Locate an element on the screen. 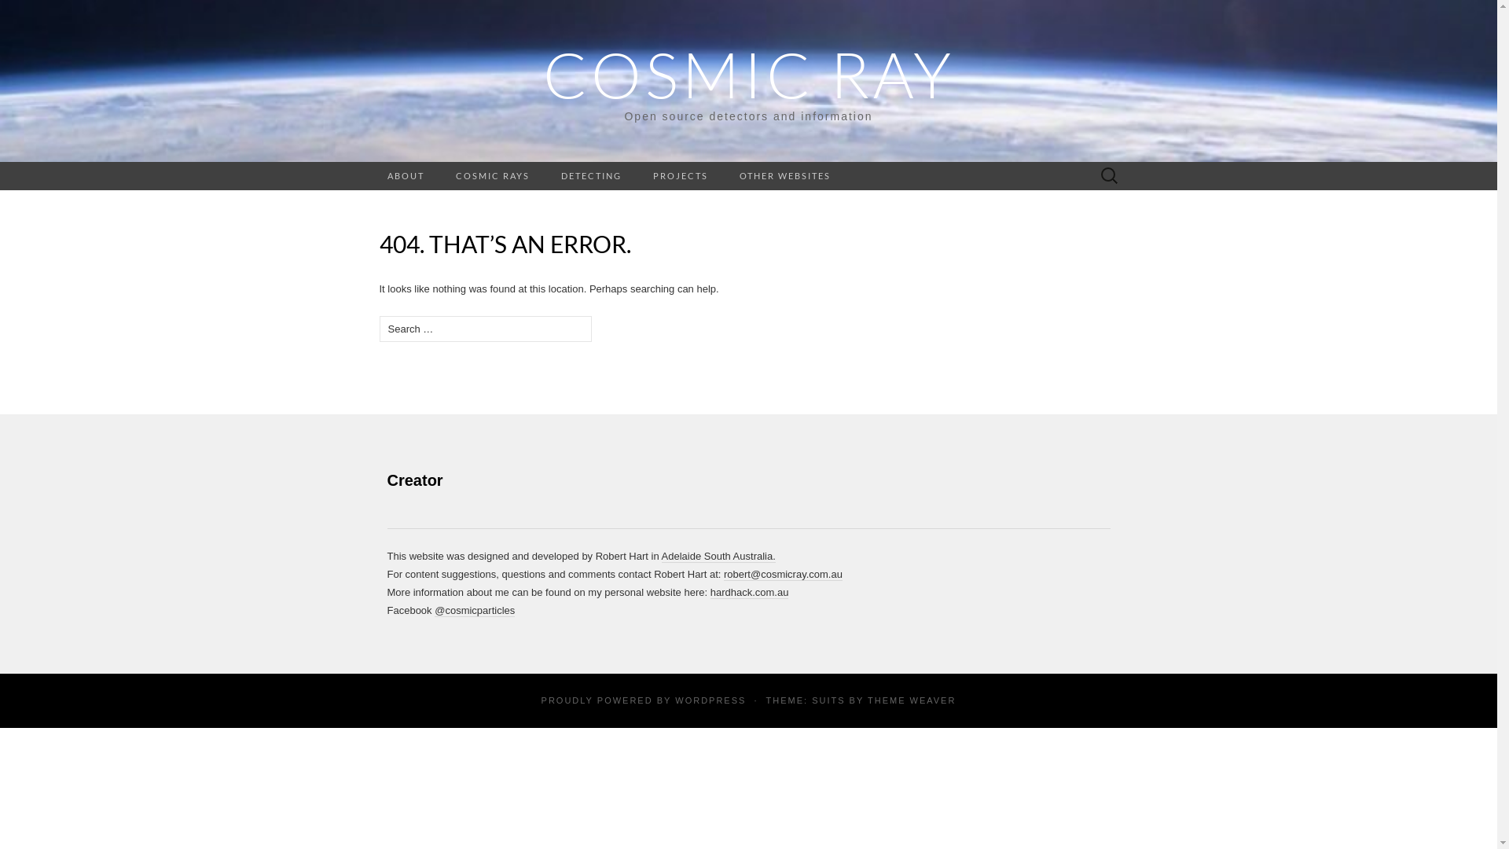 This screenshot has height=849, width=1509. ABOUT is located at coordinates (406, 176).